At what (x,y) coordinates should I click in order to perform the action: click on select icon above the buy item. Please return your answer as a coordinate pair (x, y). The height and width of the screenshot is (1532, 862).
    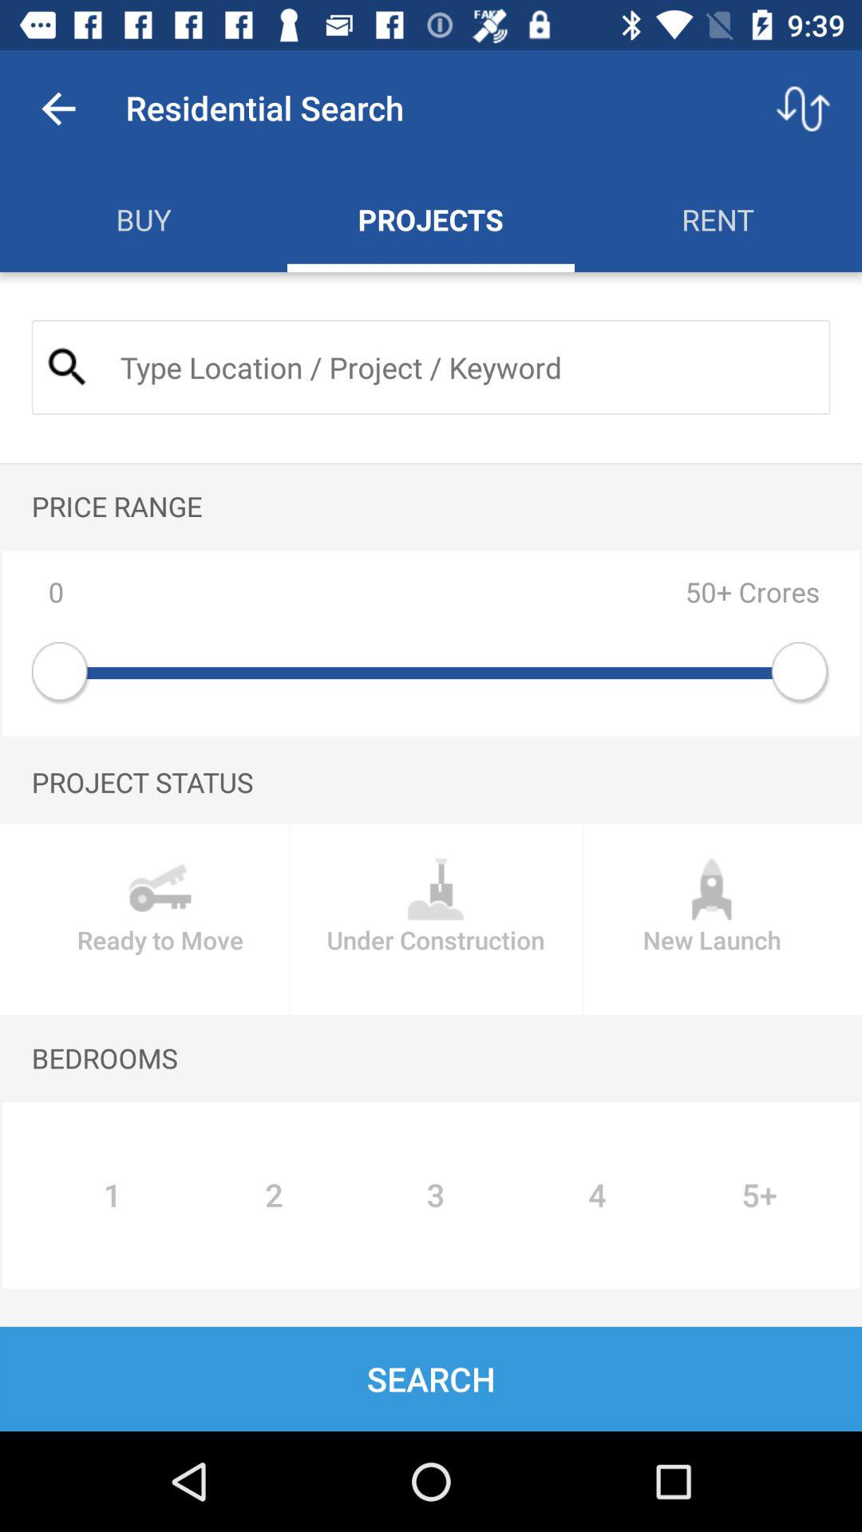
    Looking at the image, I should click on (58, 109).